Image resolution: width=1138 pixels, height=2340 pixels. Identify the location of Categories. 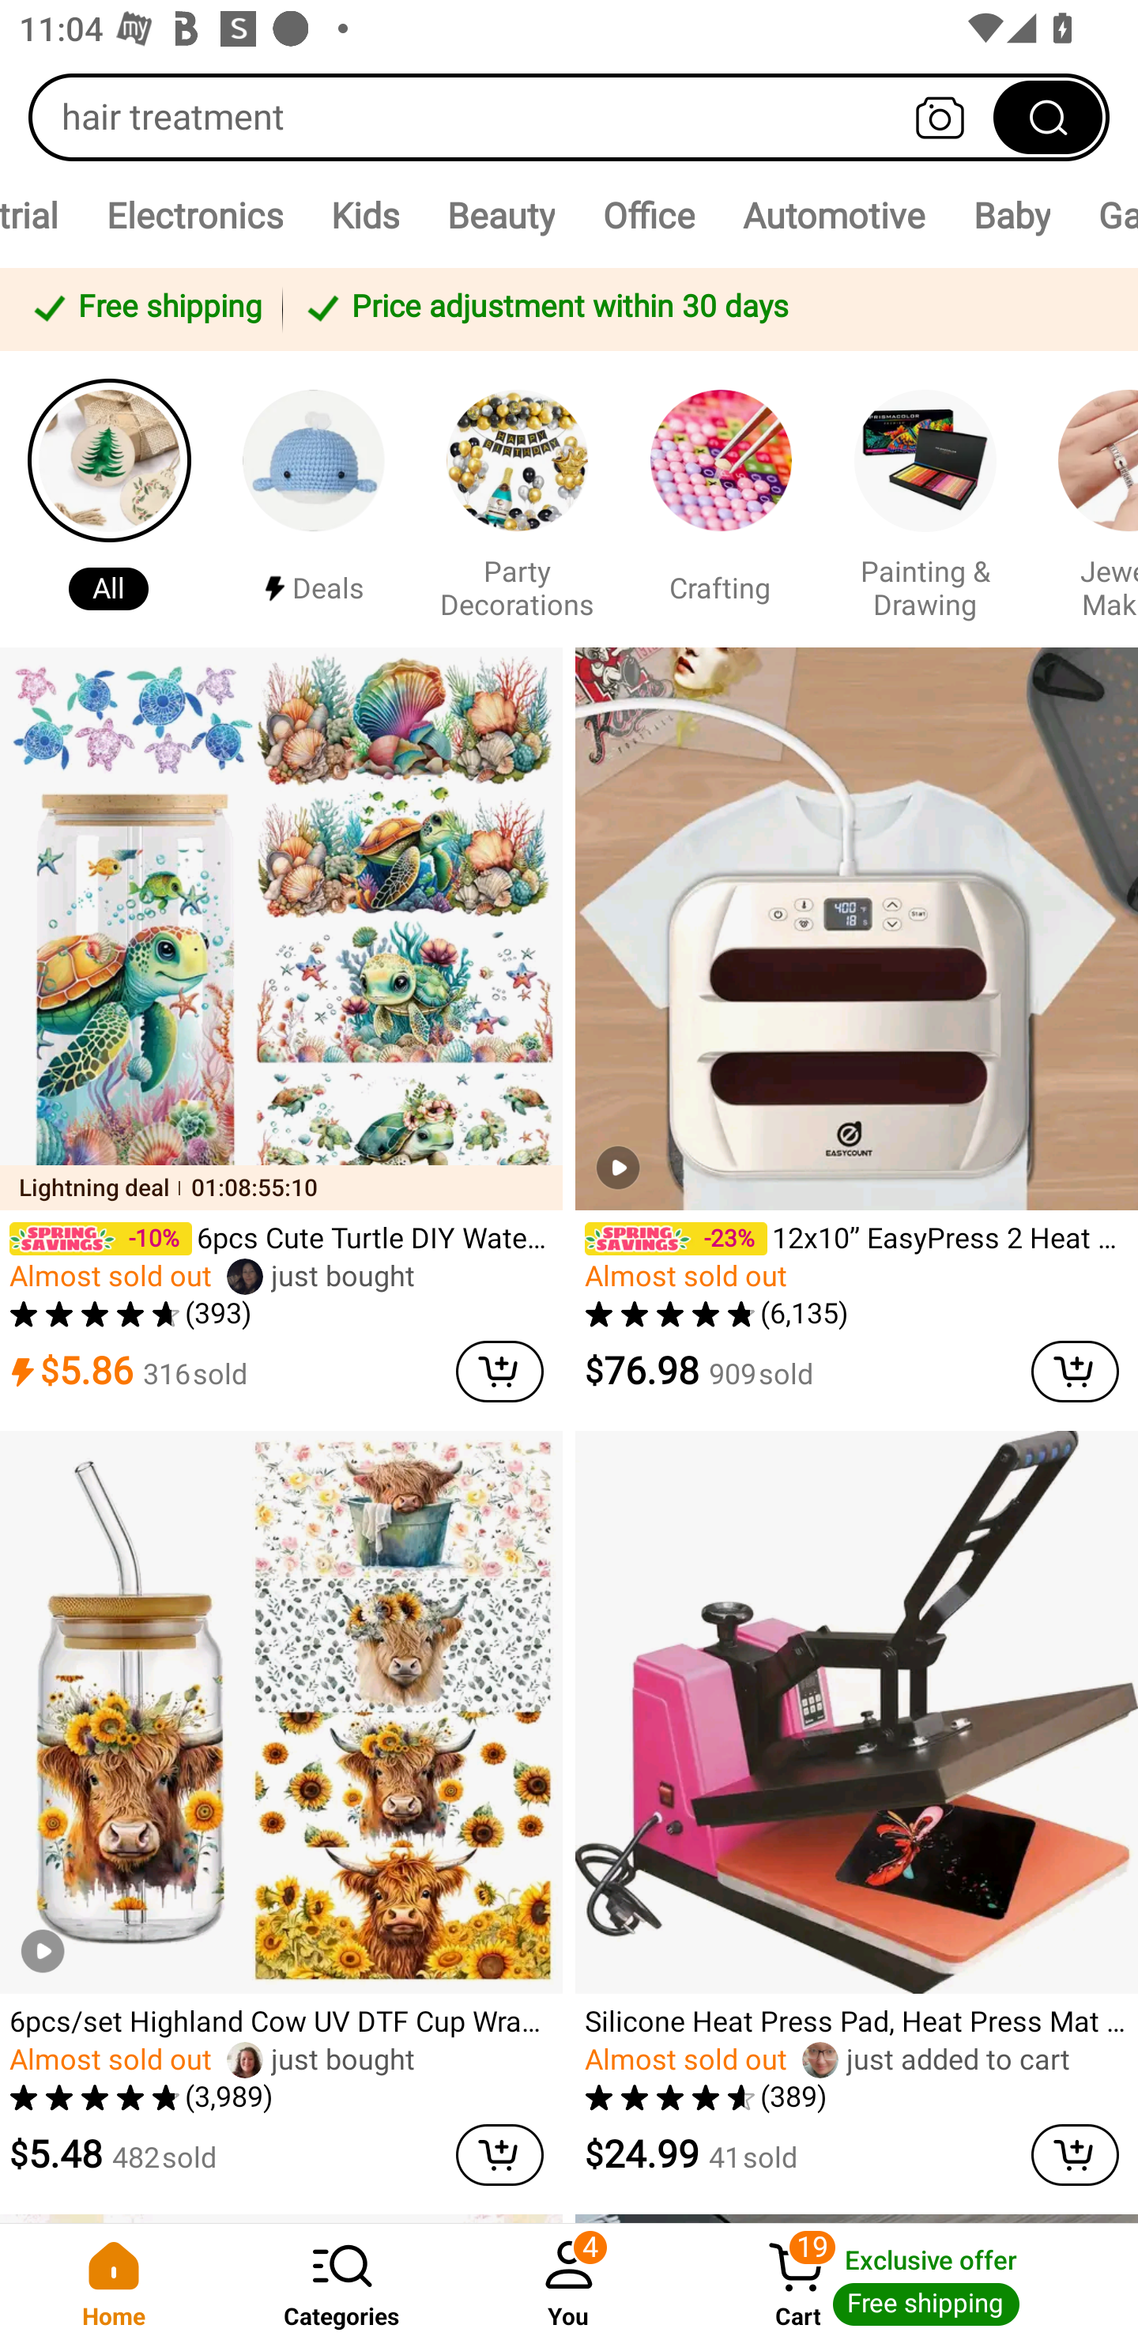
(341, 2281).